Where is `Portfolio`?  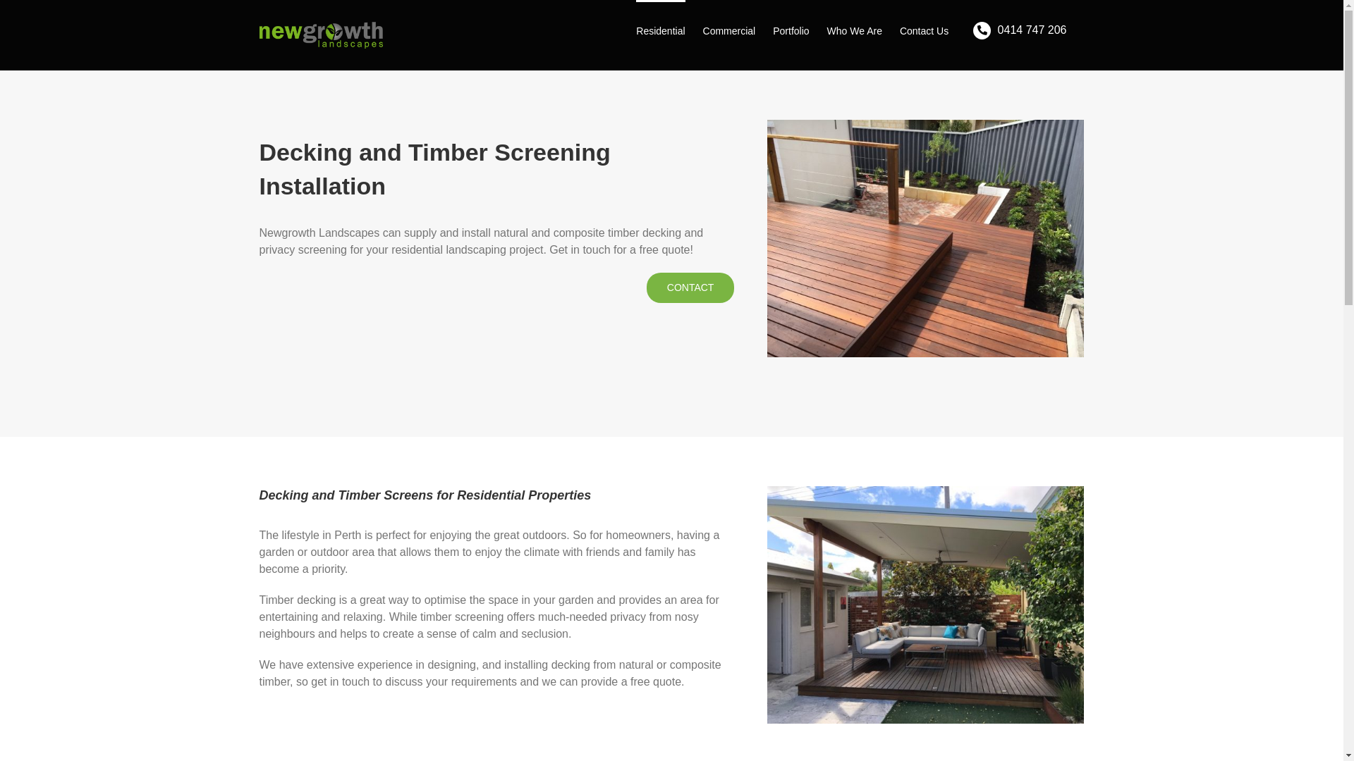 Portfolio is located at coordinates (791, 30).